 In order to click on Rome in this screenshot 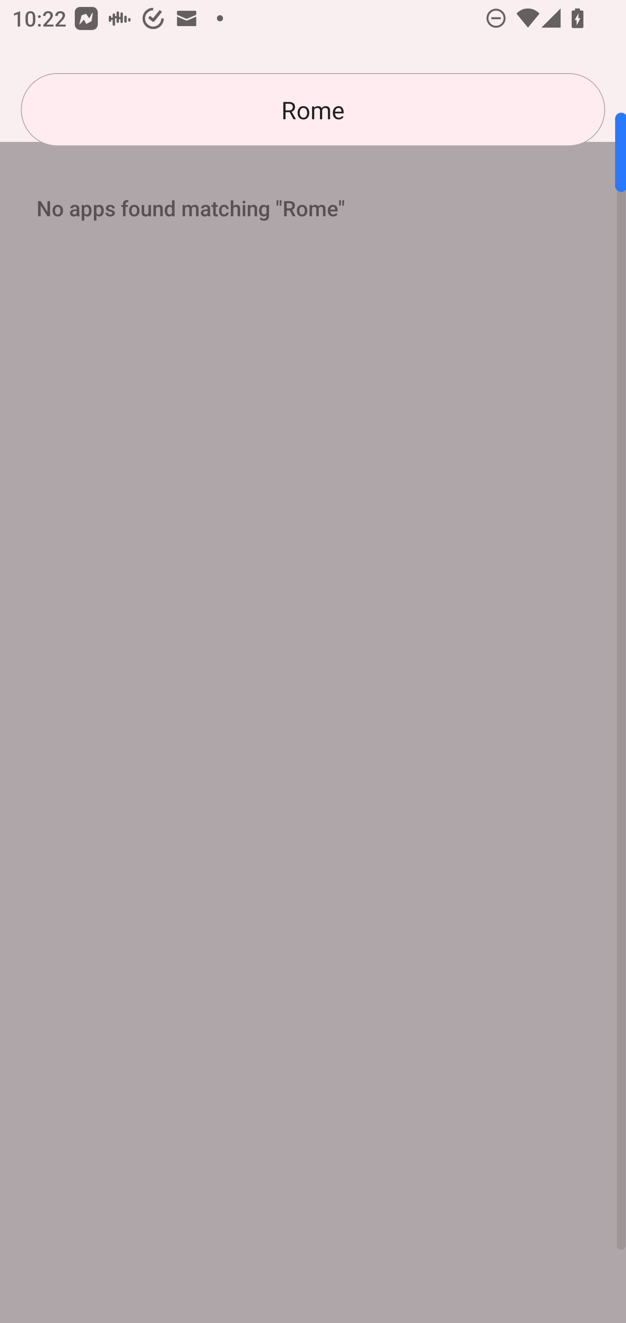, I will do `click(313, 110)`.